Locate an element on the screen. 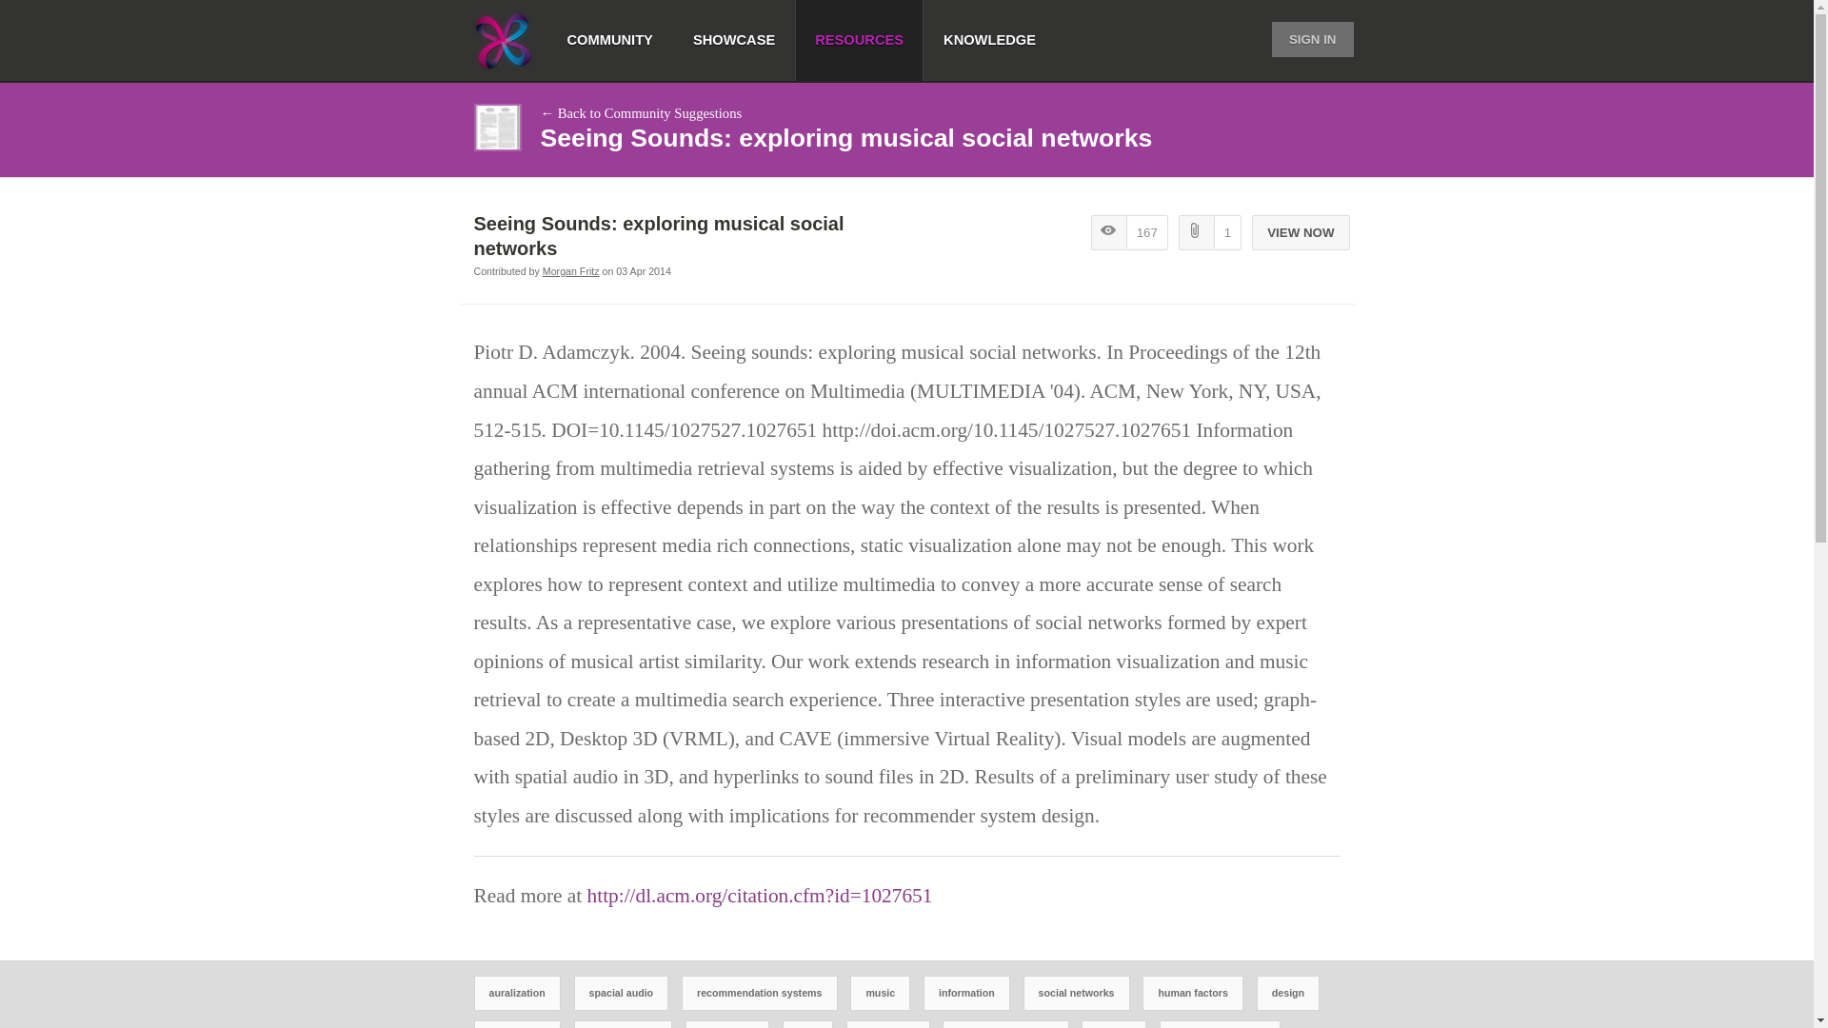 Image resolution: width=1828 pixels, height=1028 pixels. RESOURCES is located at coordinates (859, 40).